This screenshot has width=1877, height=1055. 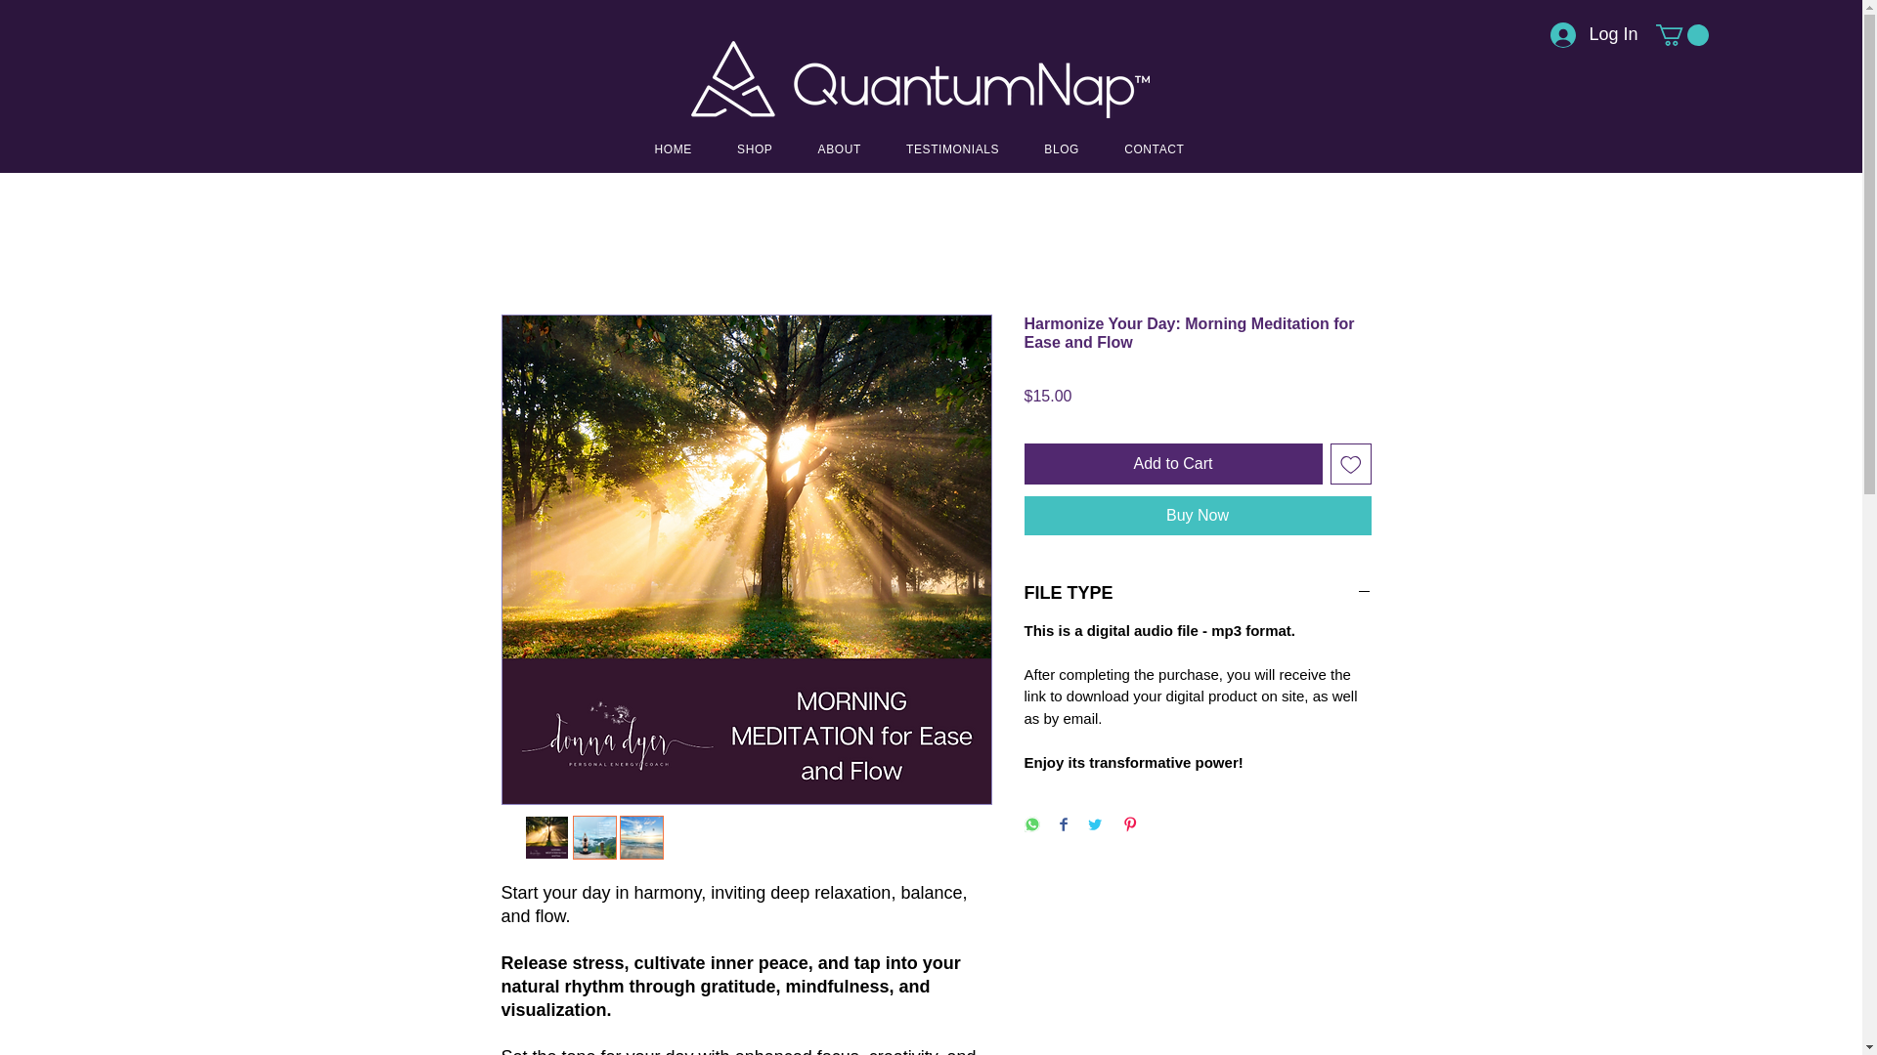 I want to click on BLOG, so click(x=1062, y=148).